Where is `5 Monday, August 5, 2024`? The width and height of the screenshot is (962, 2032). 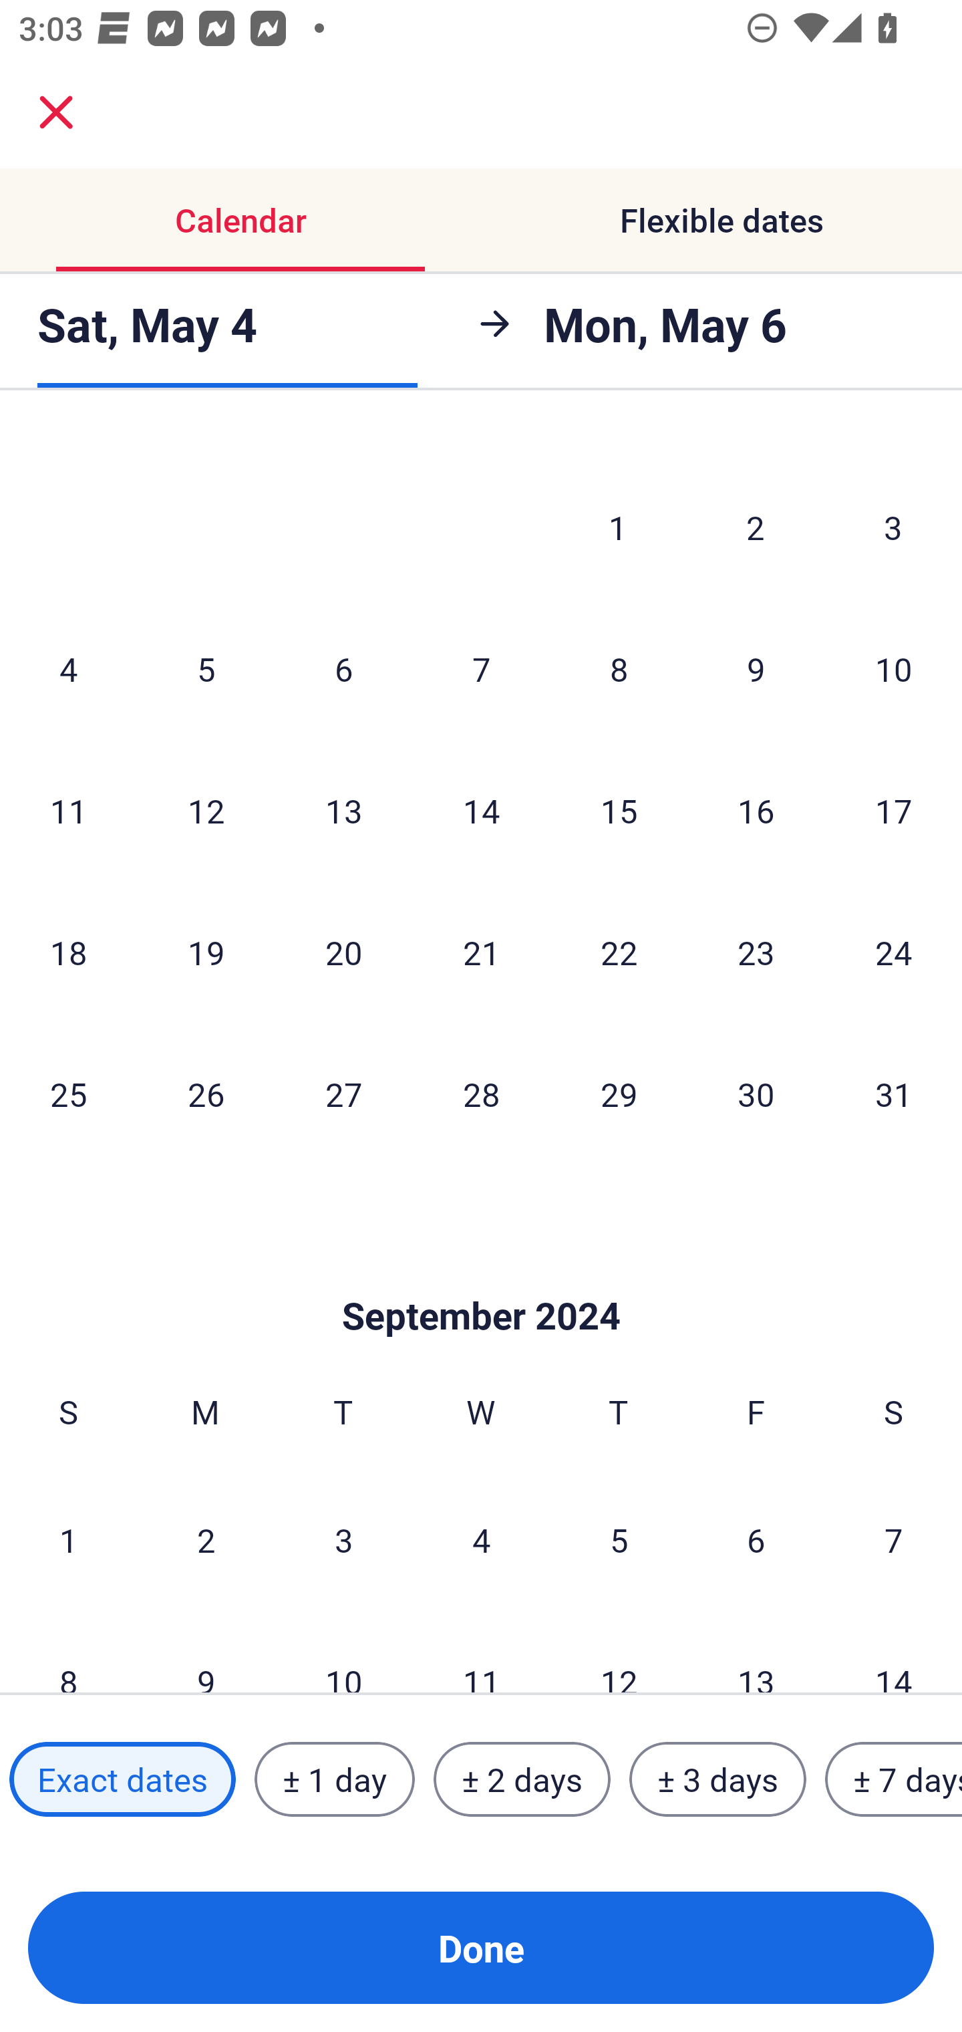 5 Monday, August 5, 2024 is located at coordinates (206, 668).